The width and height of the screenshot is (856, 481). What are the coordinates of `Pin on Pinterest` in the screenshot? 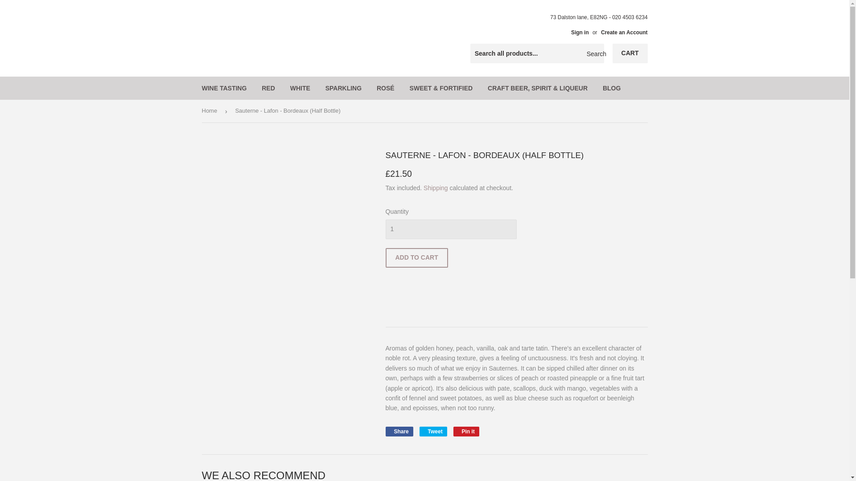 It's located at (612, 88).